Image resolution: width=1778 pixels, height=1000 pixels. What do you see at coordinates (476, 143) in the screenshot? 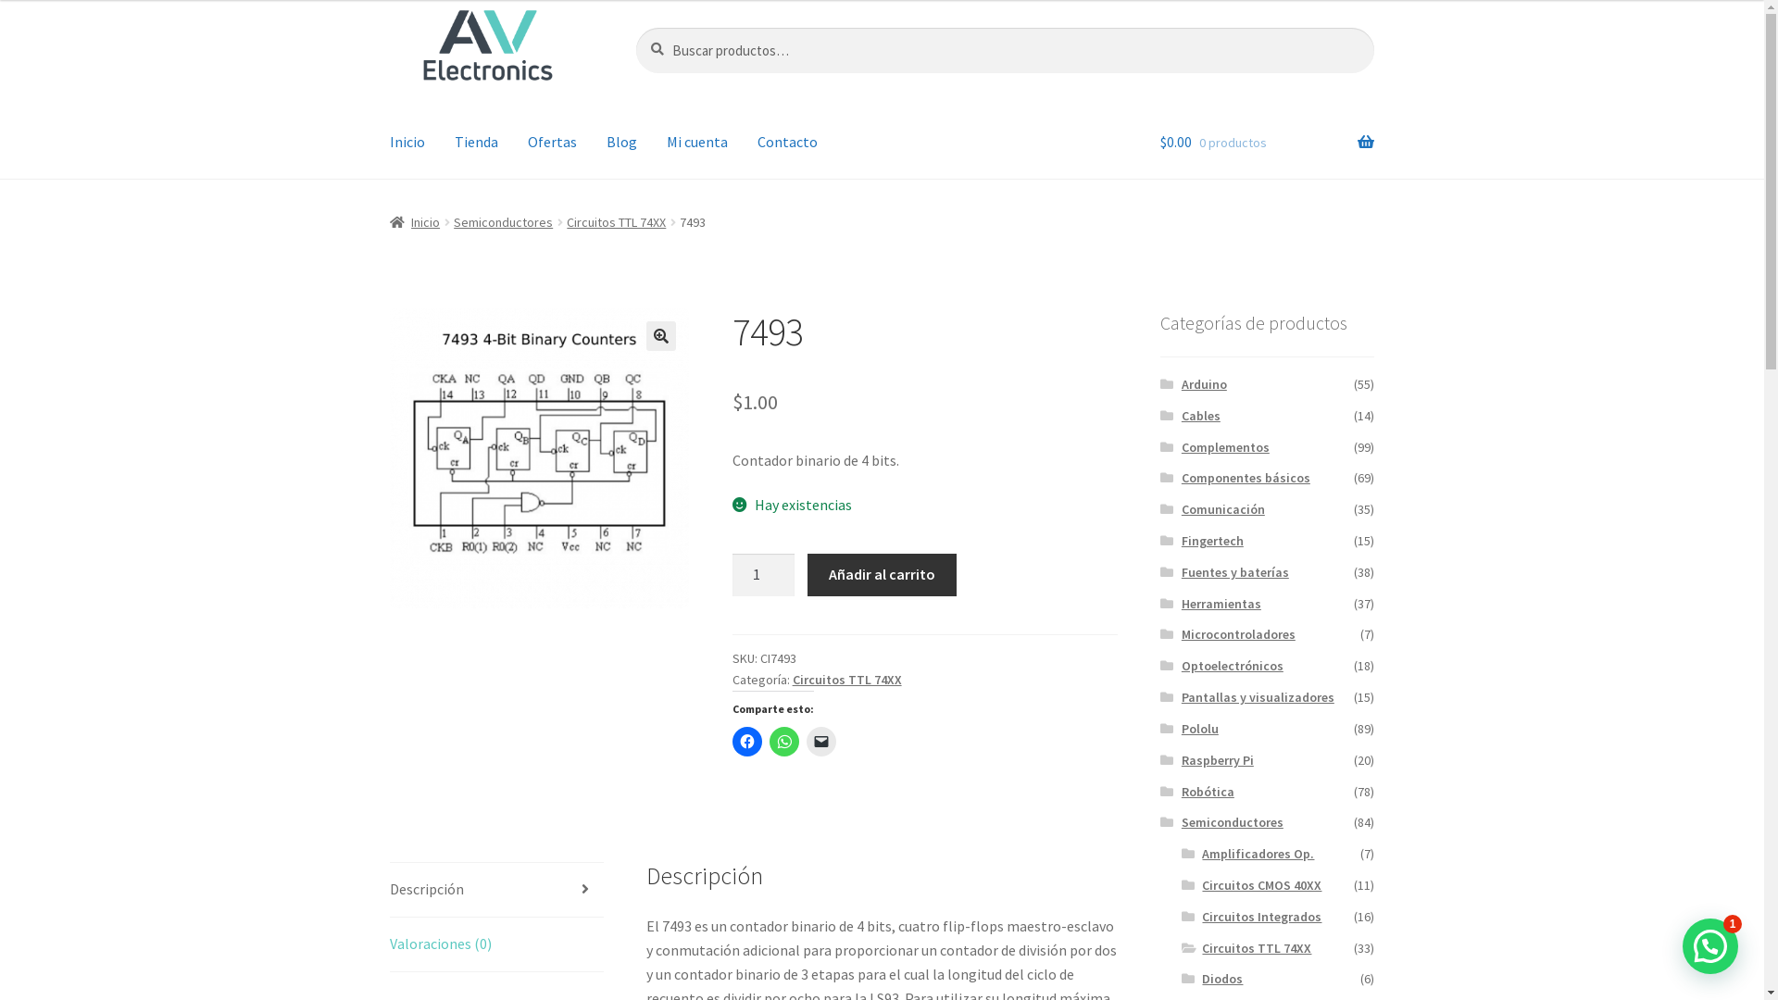
I see `Tienda` at bounding box center [476, 143].